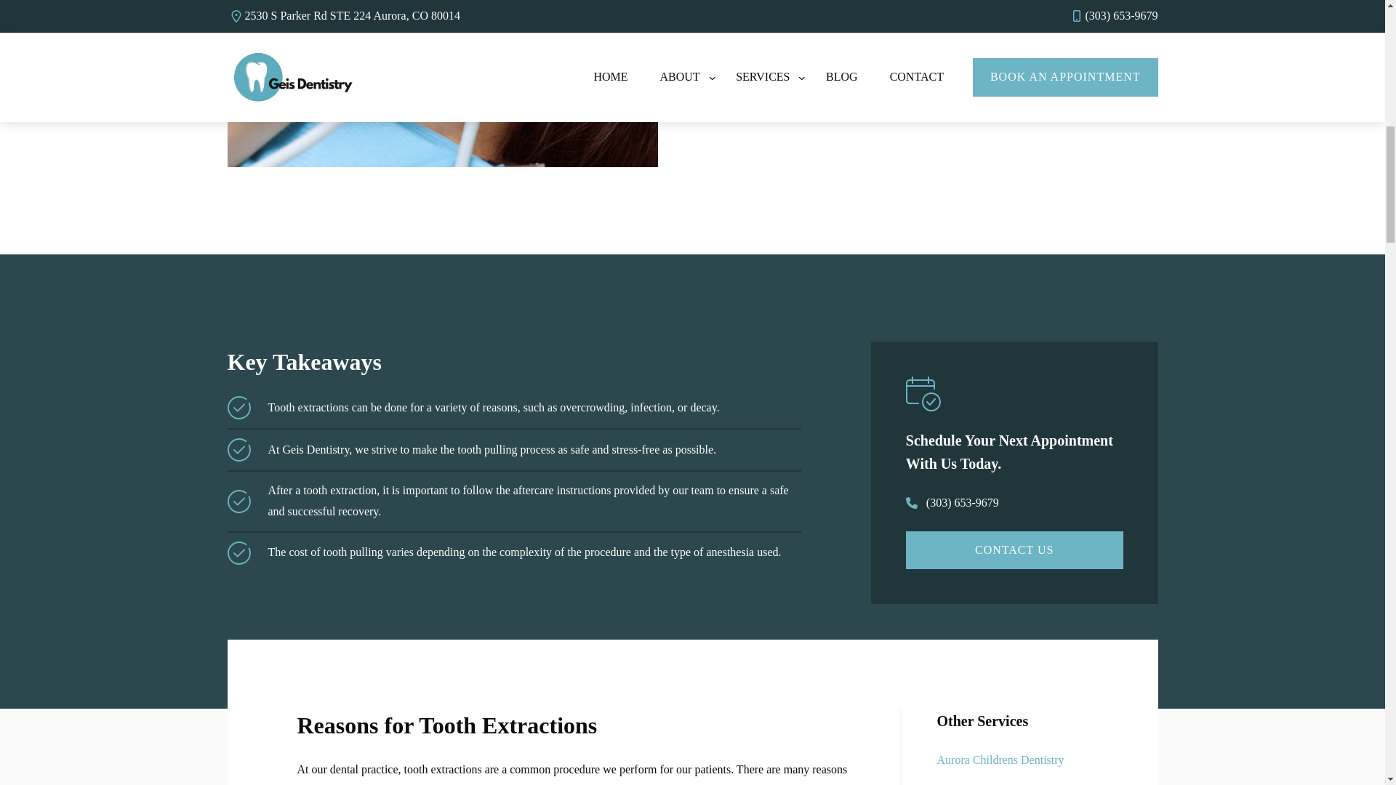  I want to click on Aurora Childrens Dentistry, so click(1000, 760).